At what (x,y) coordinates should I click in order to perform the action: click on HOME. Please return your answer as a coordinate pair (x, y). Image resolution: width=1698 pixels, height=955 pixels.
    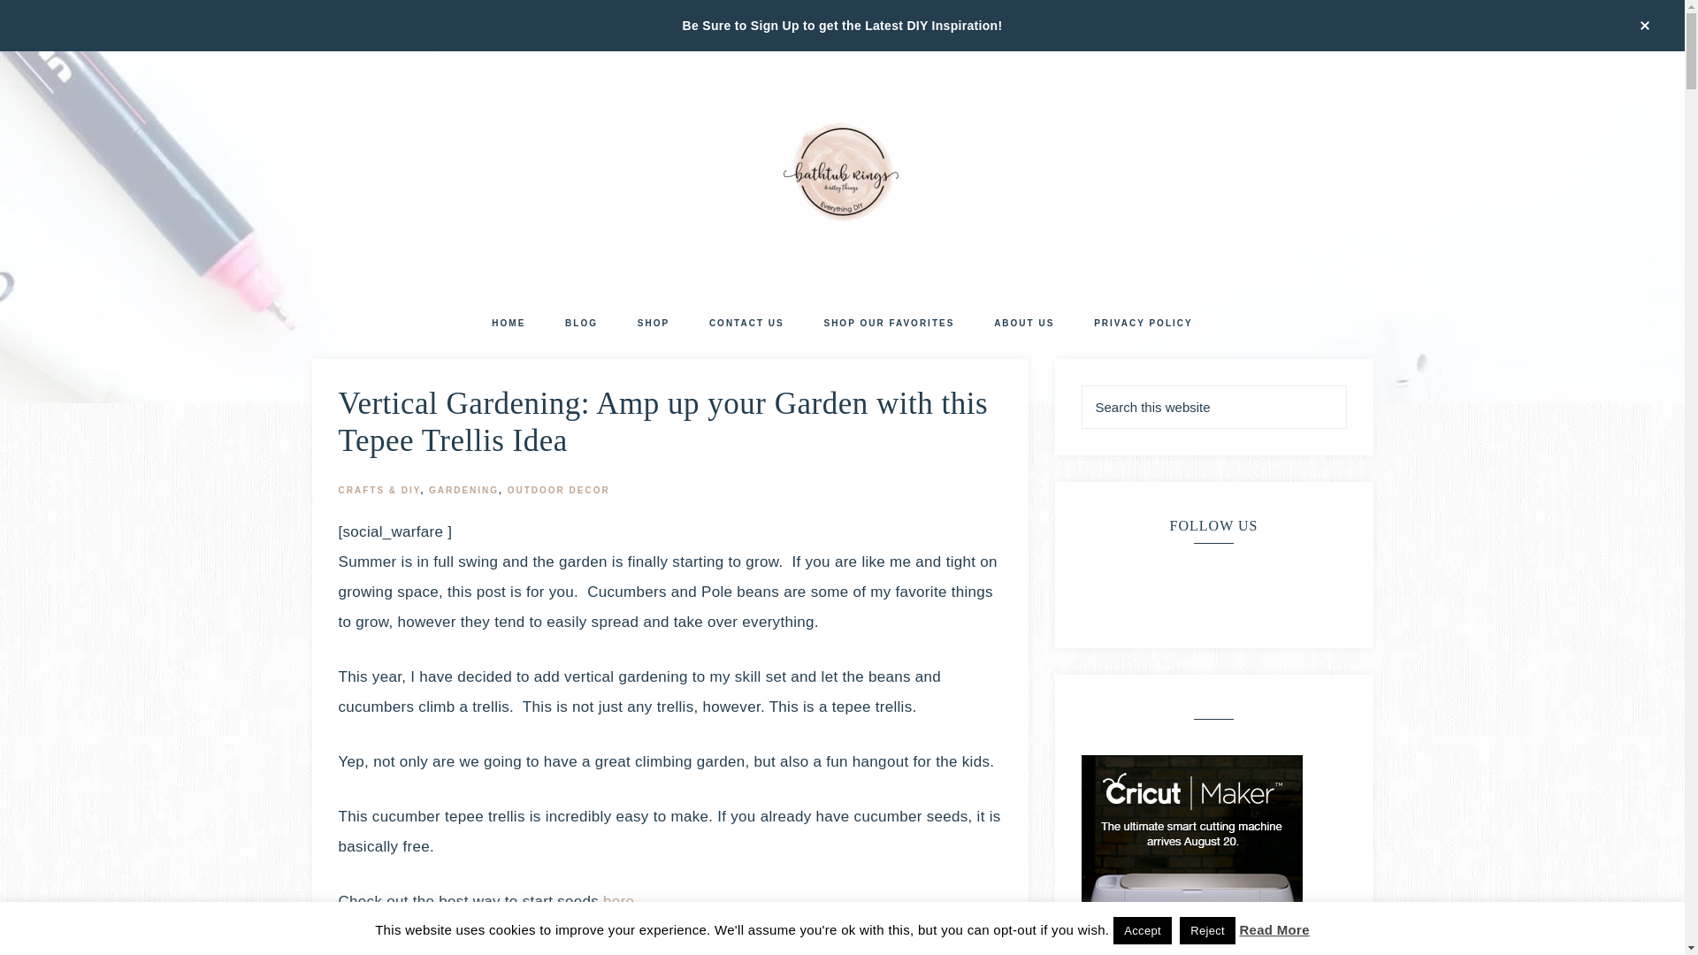
    Looking at the image, I should click on (508, 325).